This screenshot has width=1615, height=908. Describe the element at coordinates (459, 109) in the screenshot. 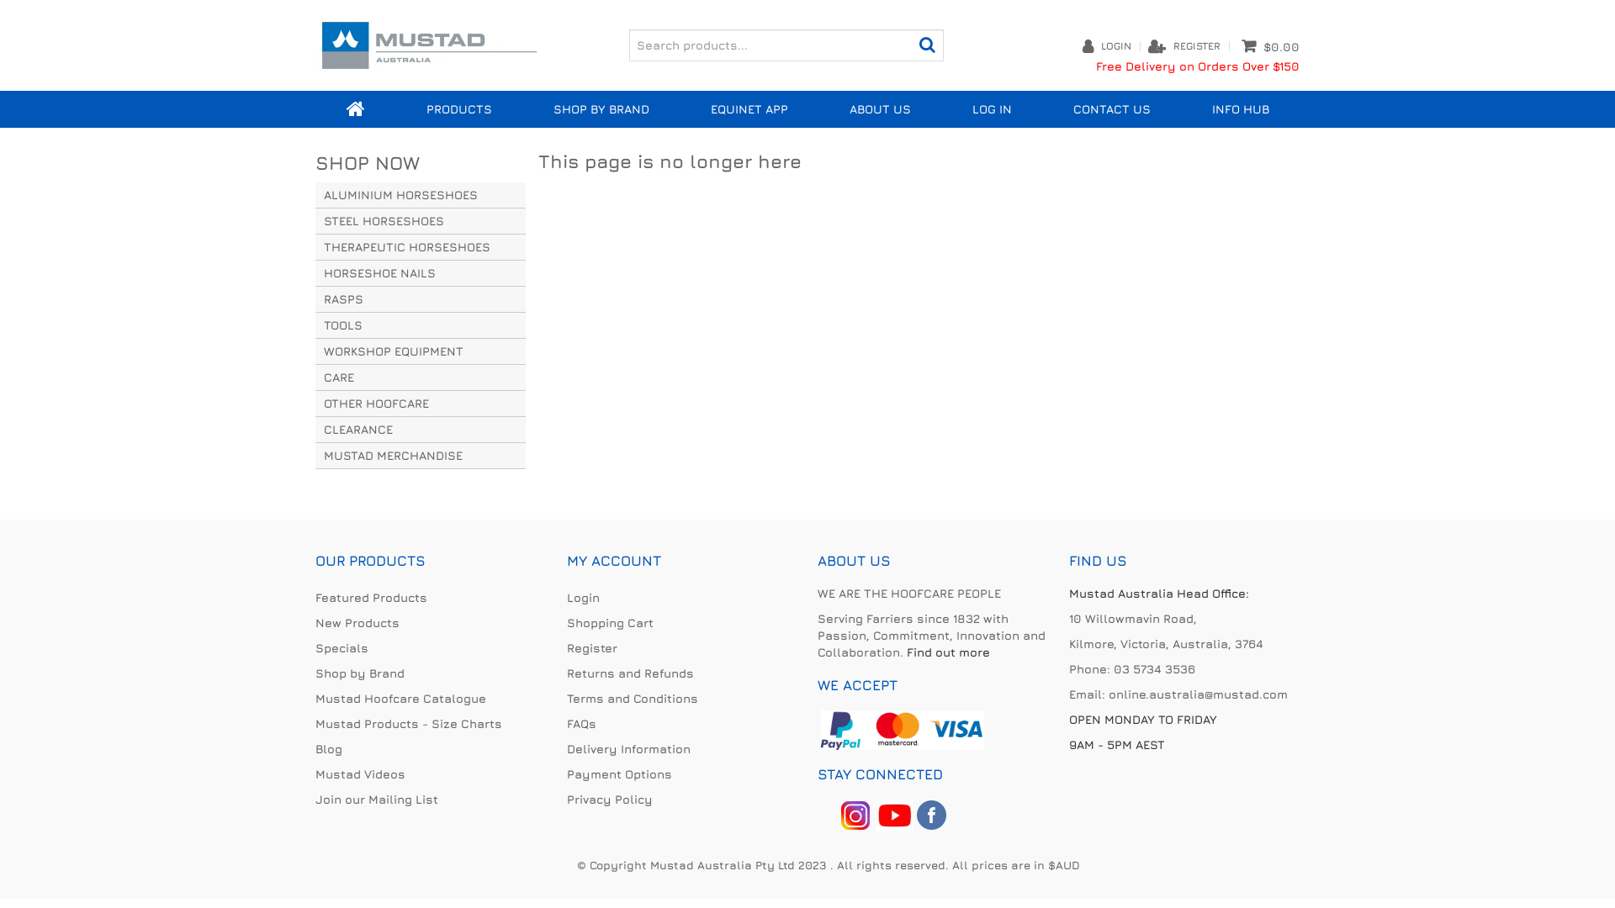

I see `PRODUCTS` at that location.